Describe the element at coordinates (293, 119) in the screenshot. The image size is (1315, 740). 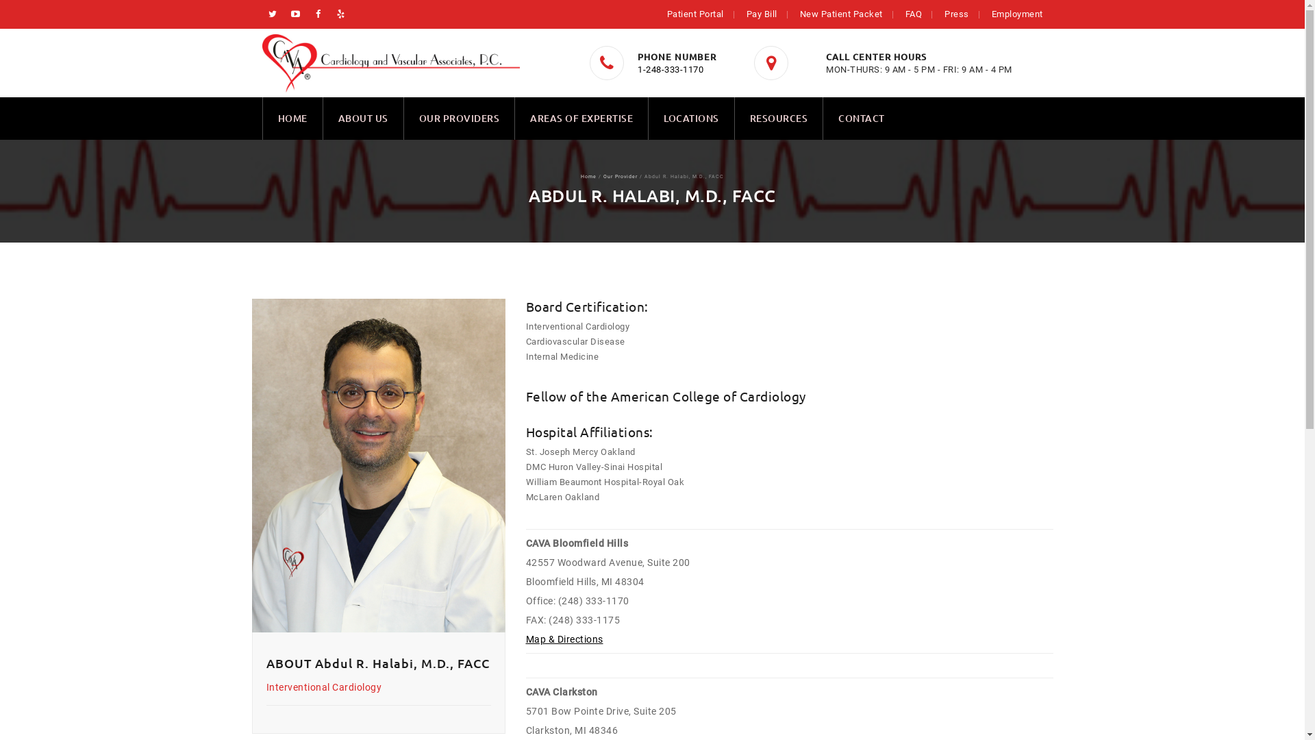
I see `HOME` at that location.